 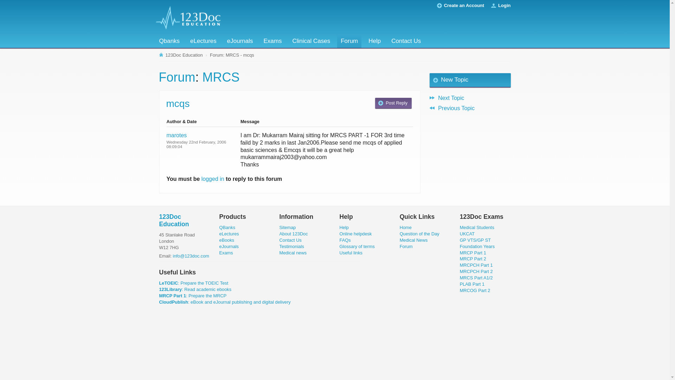 I want to click on Previous Topic, so click(x=470, y=108).